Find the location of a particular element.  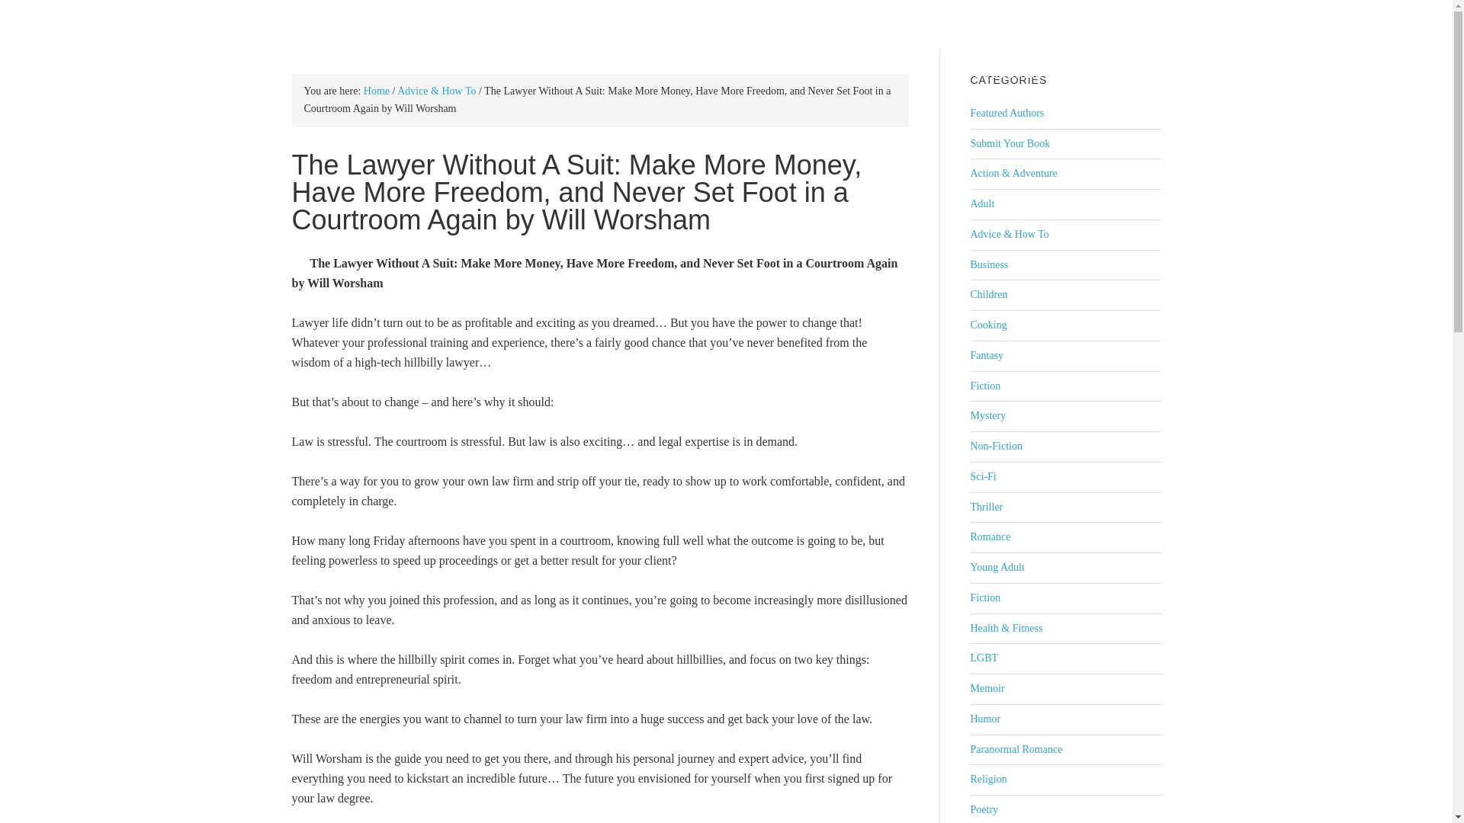

Young Adult is located at coordinates (996, 567).